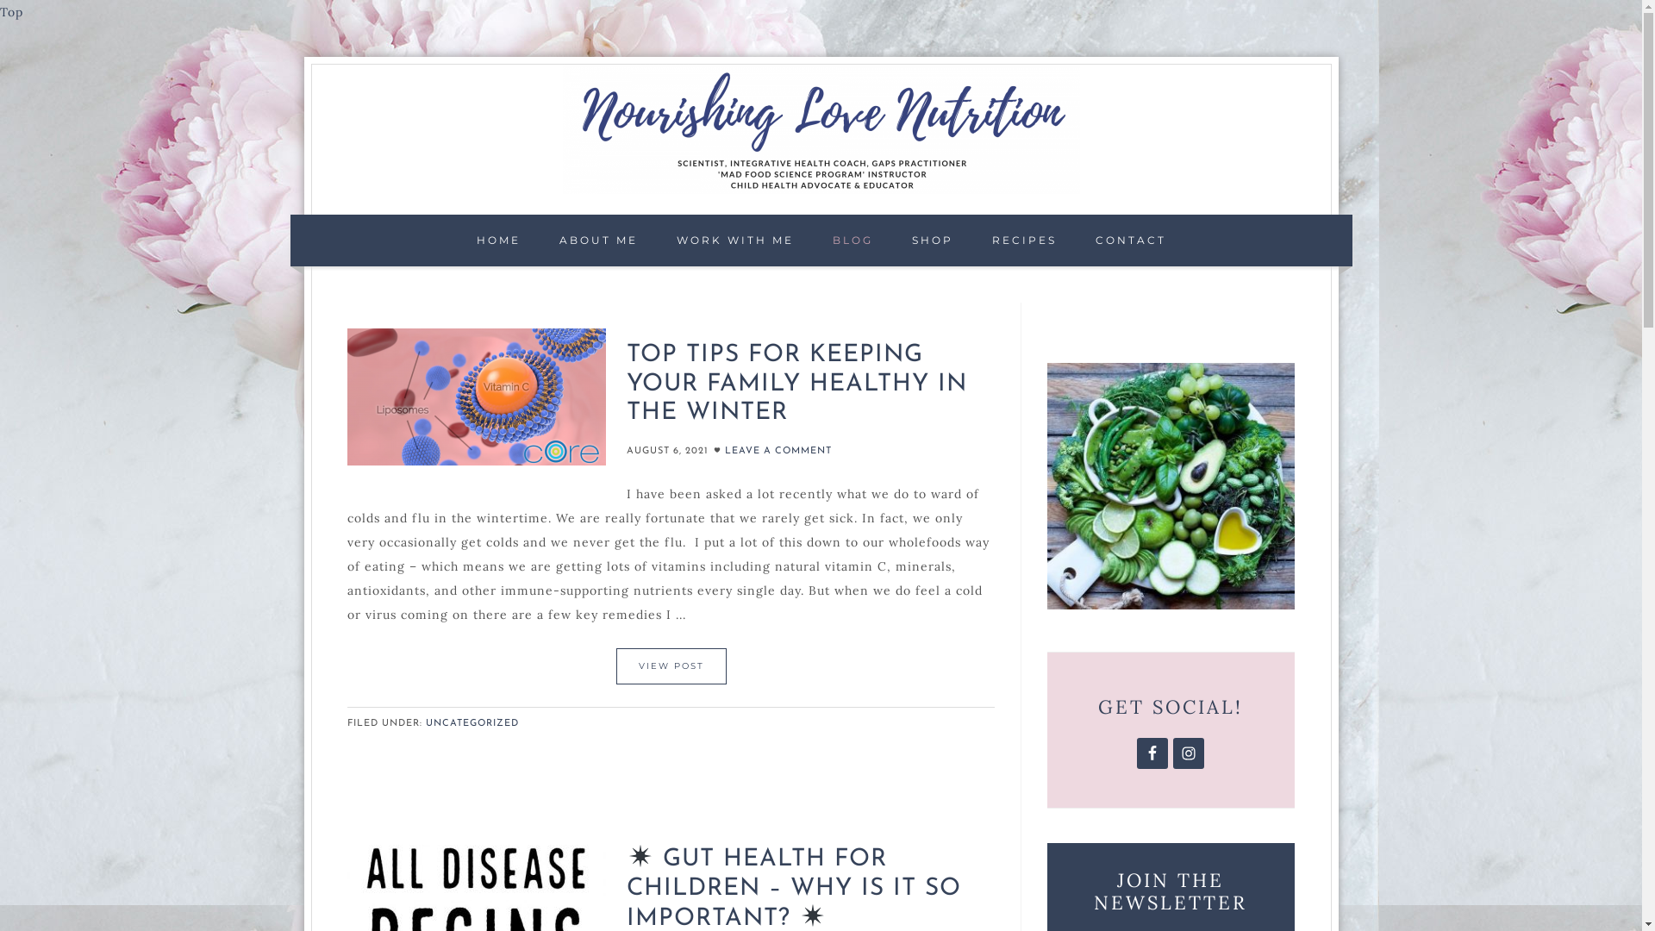 The image size is (1655, 931). Describe the element at coordinates (778, 452) in the screenshot. I see `LEAVE A COMMENT` at that location.